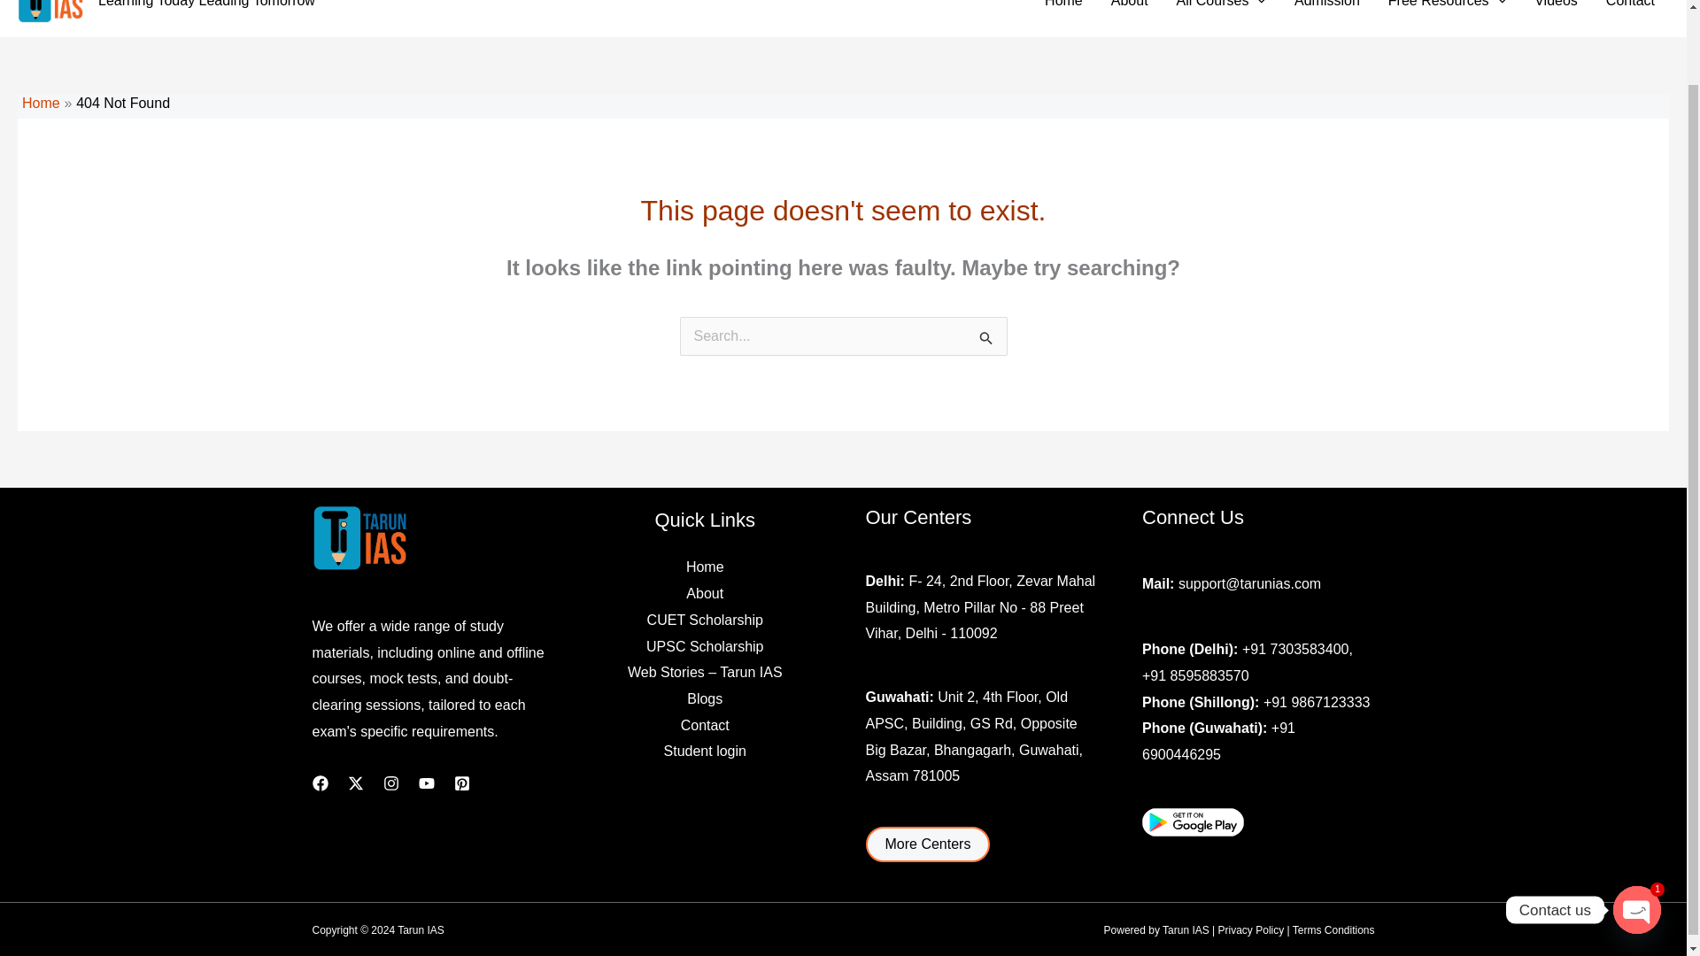 Image resolution: width=1700 pixels, height=956 pixels. What do you see at coordinates (1221, 7) in the screenshot?
I see `All Courses` at bounding box center [1221, 7].